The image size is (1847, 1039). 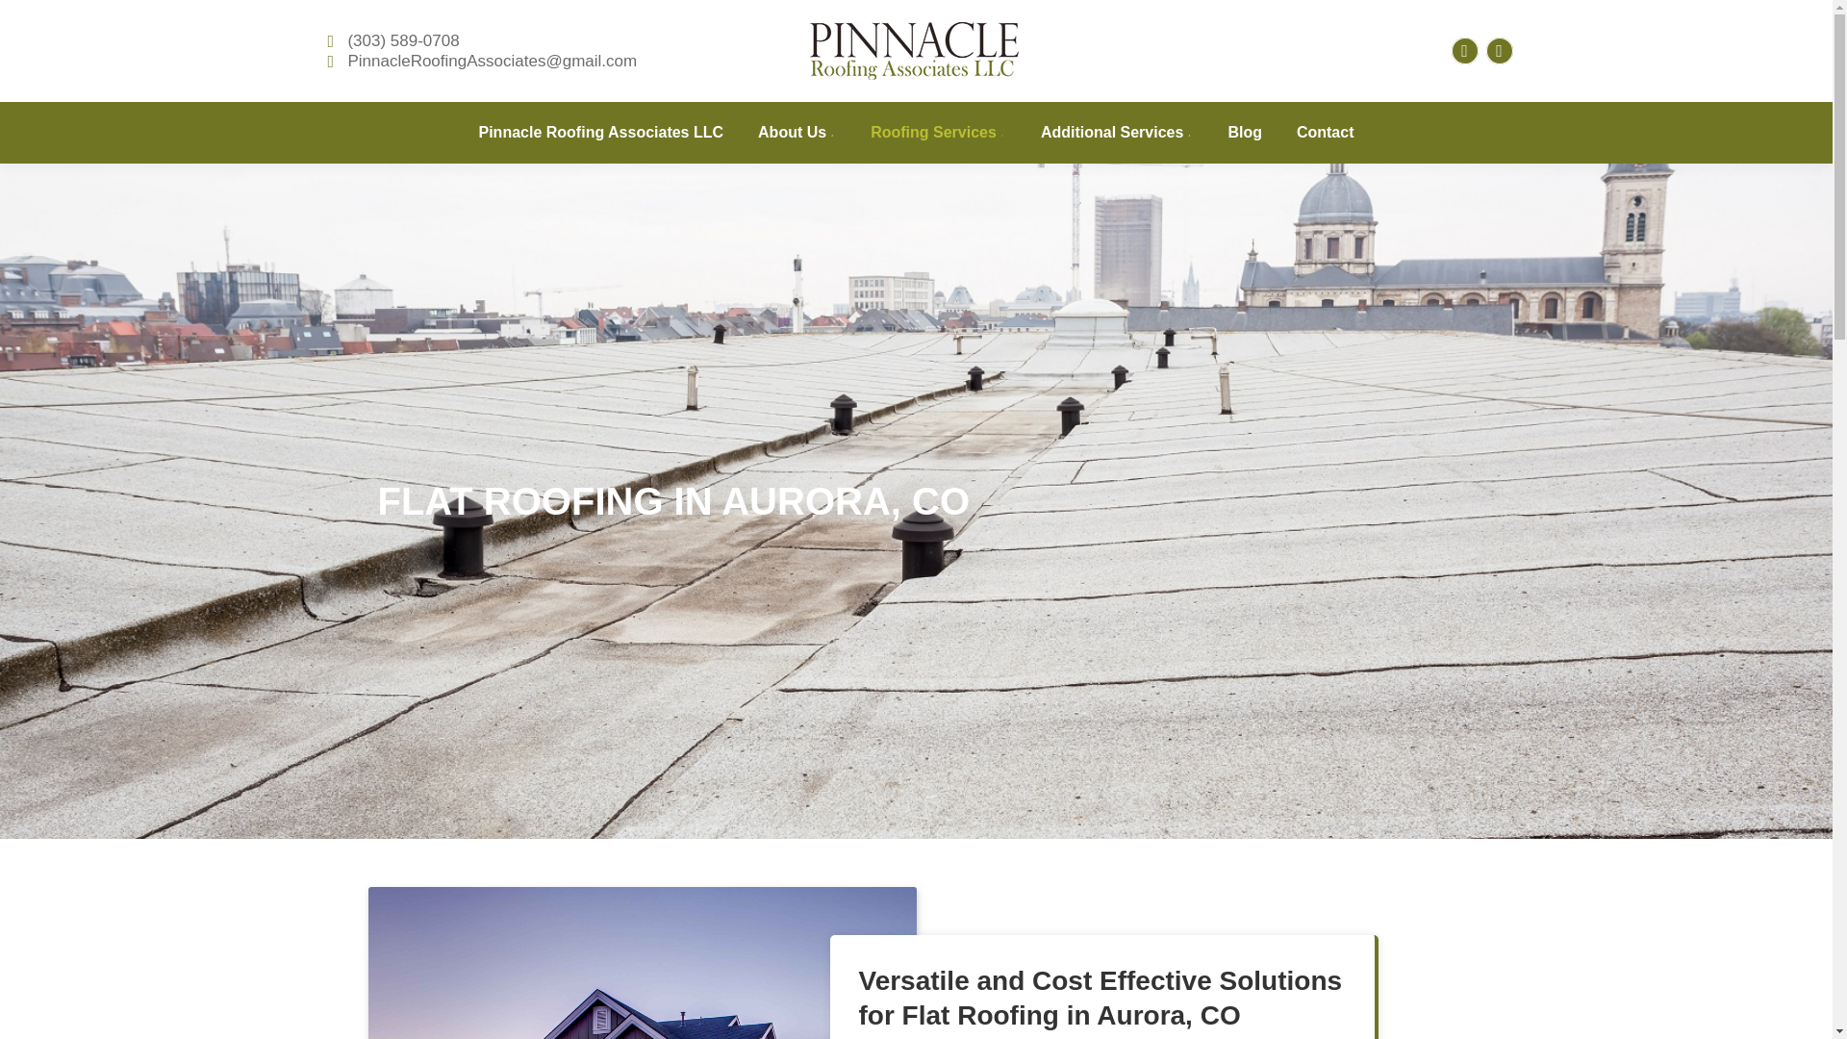 What do you see at coordinates (1464, 50) in the screenshot?
I see `Facebook page opens in new window` at bounding box center [1464, 50].